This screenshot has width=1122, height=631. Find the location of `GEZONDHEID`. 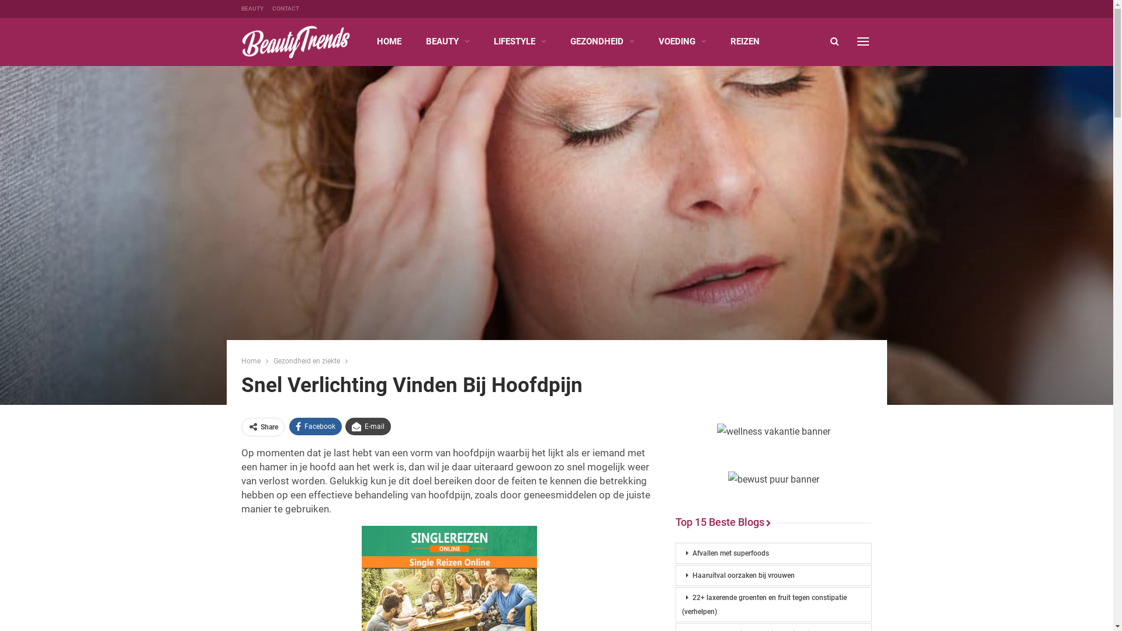

GEZONDHEID is located at coordinates (602, 41).